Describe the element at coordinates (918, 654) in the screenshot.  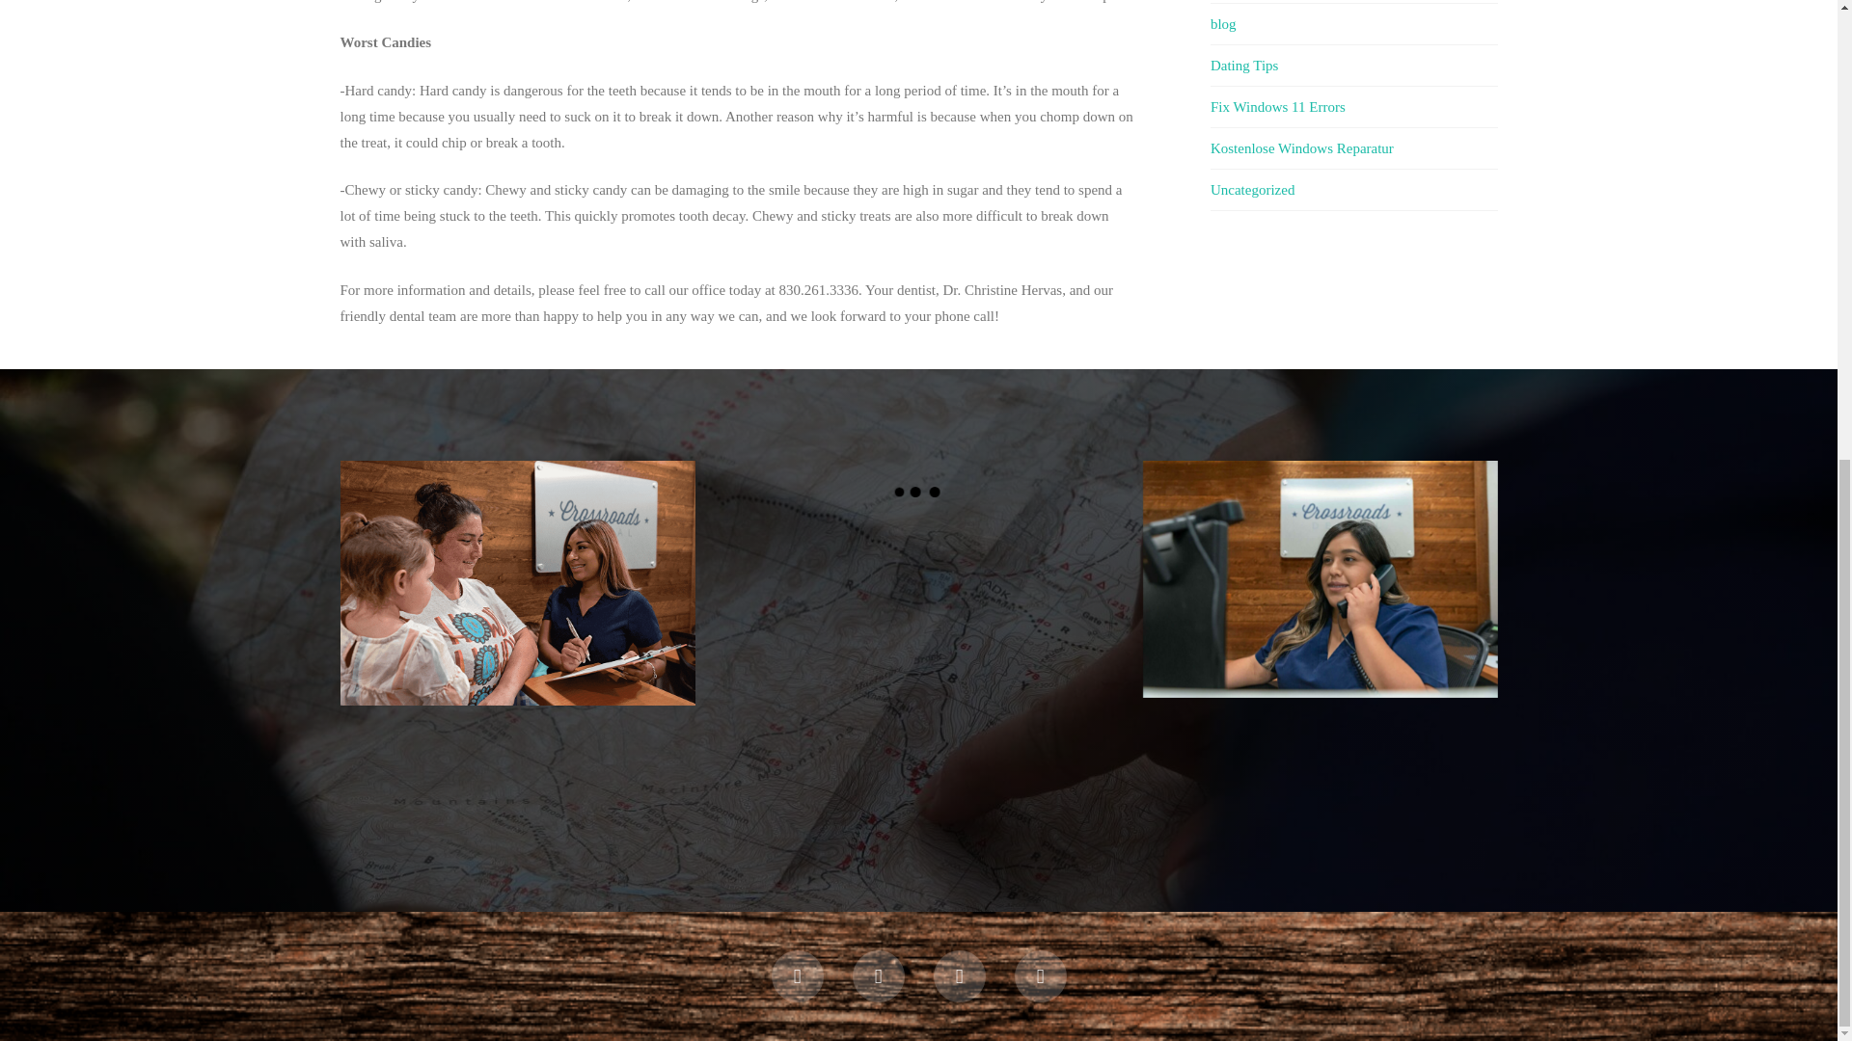
I see `2 kids smiling in Crossroads Dental Treatment room in Luling` at that location.